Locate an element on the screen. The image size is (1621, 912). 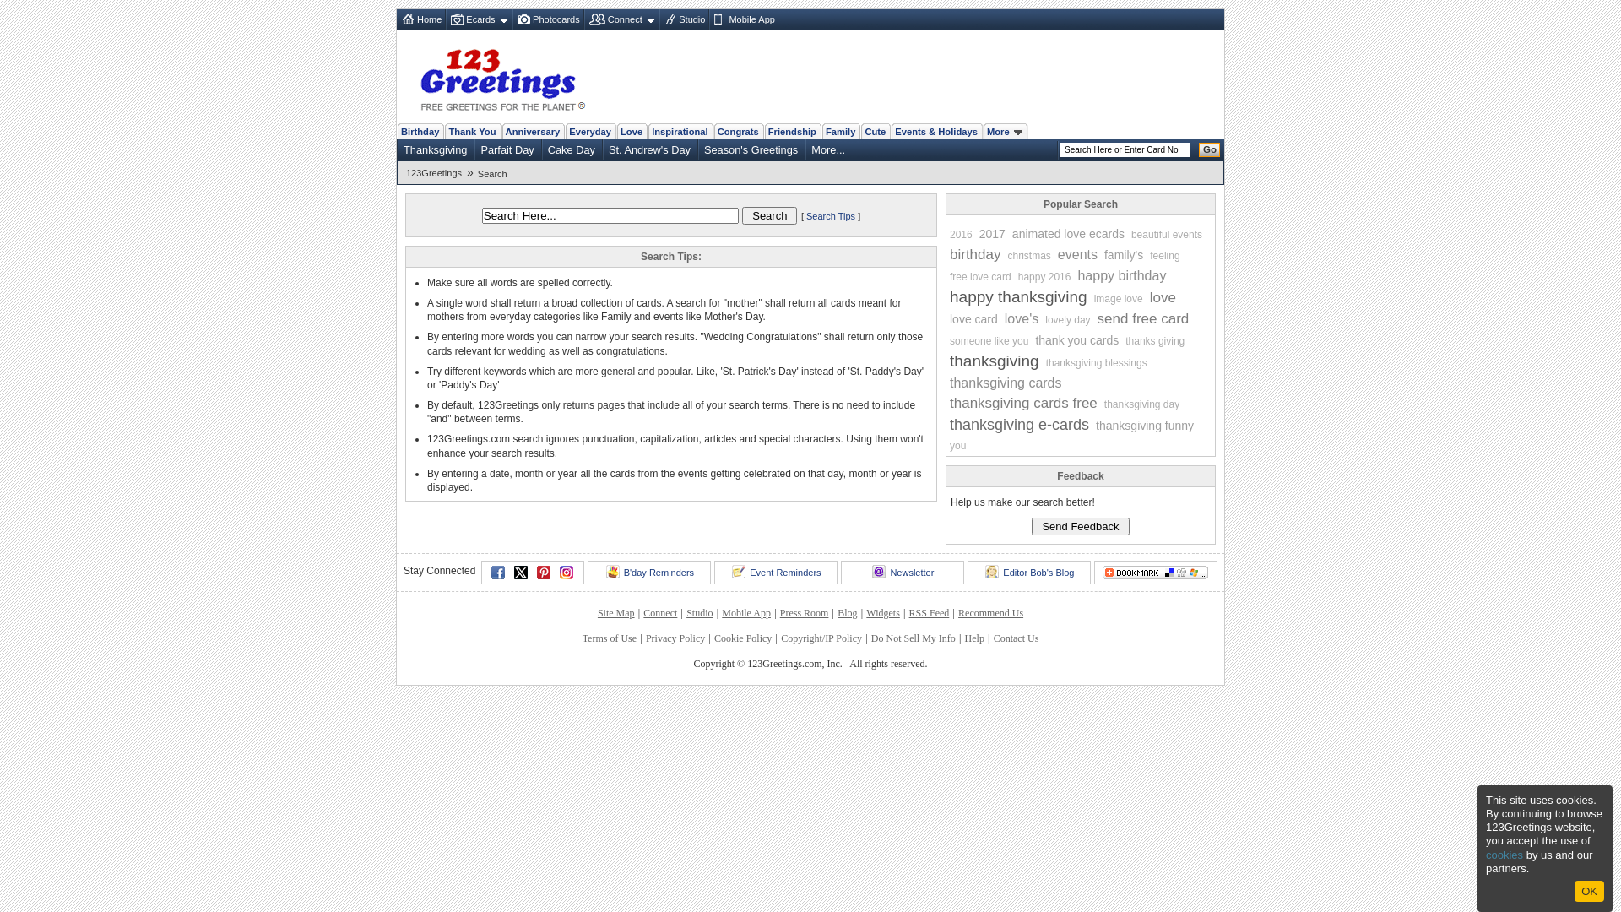
Love is located at coordinates (632, 132).